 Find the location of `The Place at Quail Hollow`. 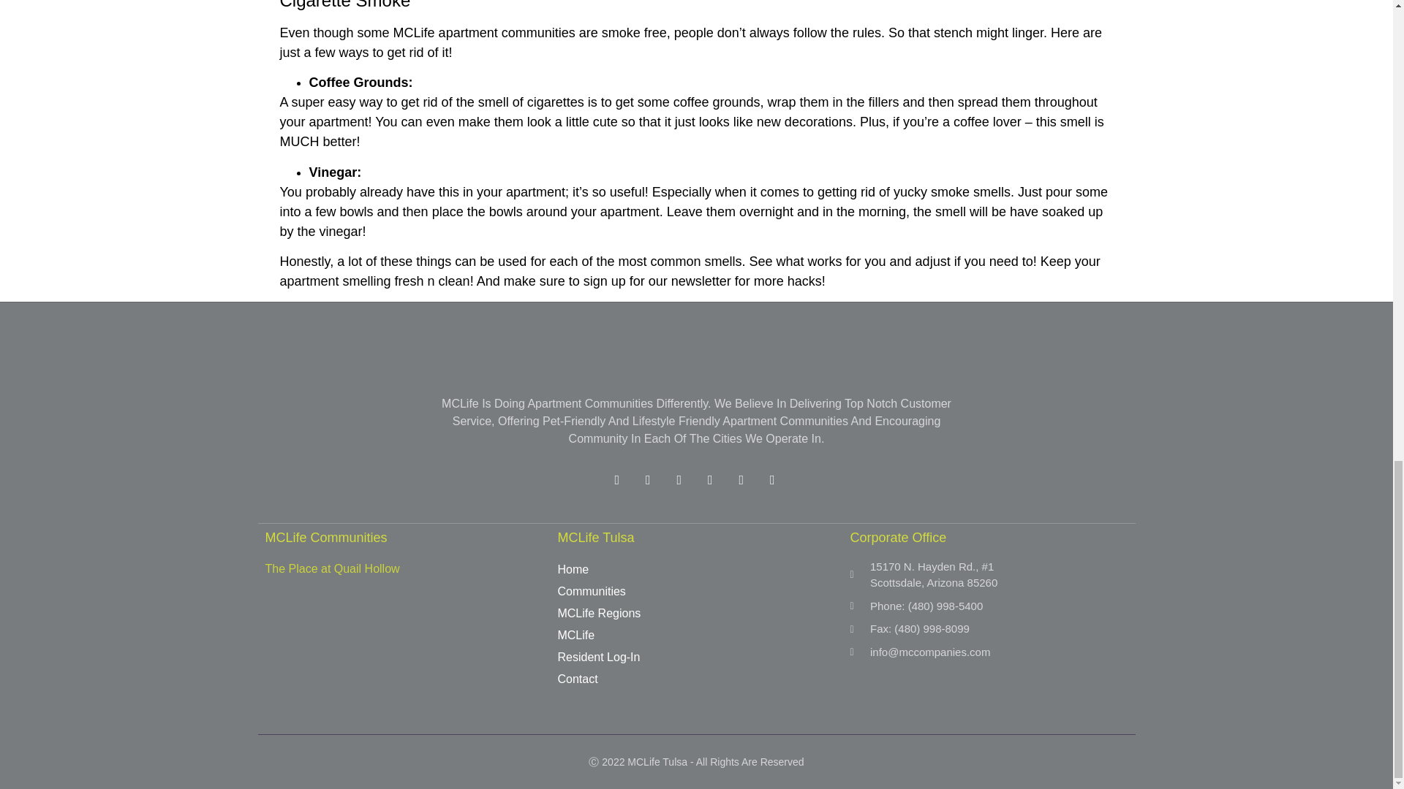

The Place at Quail Hollow is located at coordinates (332, 568).